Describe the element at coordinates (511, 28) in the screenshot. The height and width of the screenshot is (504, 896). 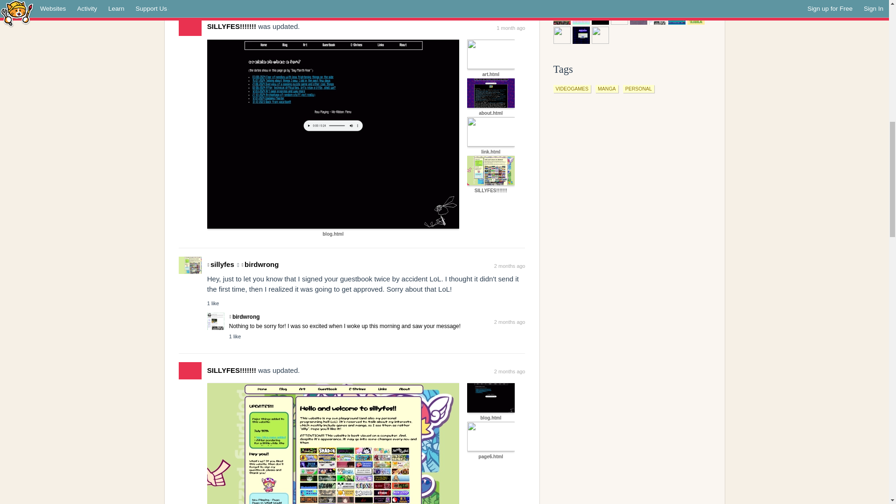
I see `1 month ago` at that location.